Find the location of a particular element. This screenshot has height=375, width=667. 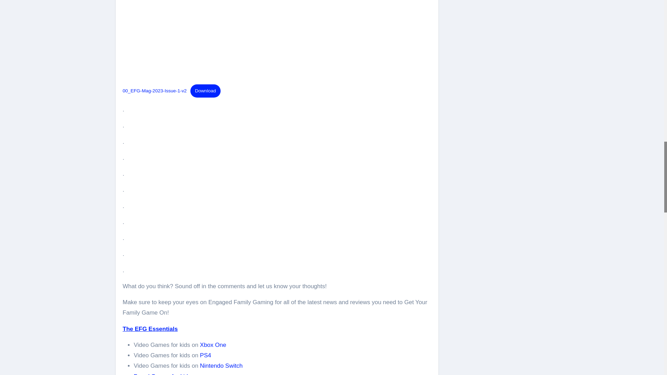

The EFG Essentials is located at coordinates (150, 329).